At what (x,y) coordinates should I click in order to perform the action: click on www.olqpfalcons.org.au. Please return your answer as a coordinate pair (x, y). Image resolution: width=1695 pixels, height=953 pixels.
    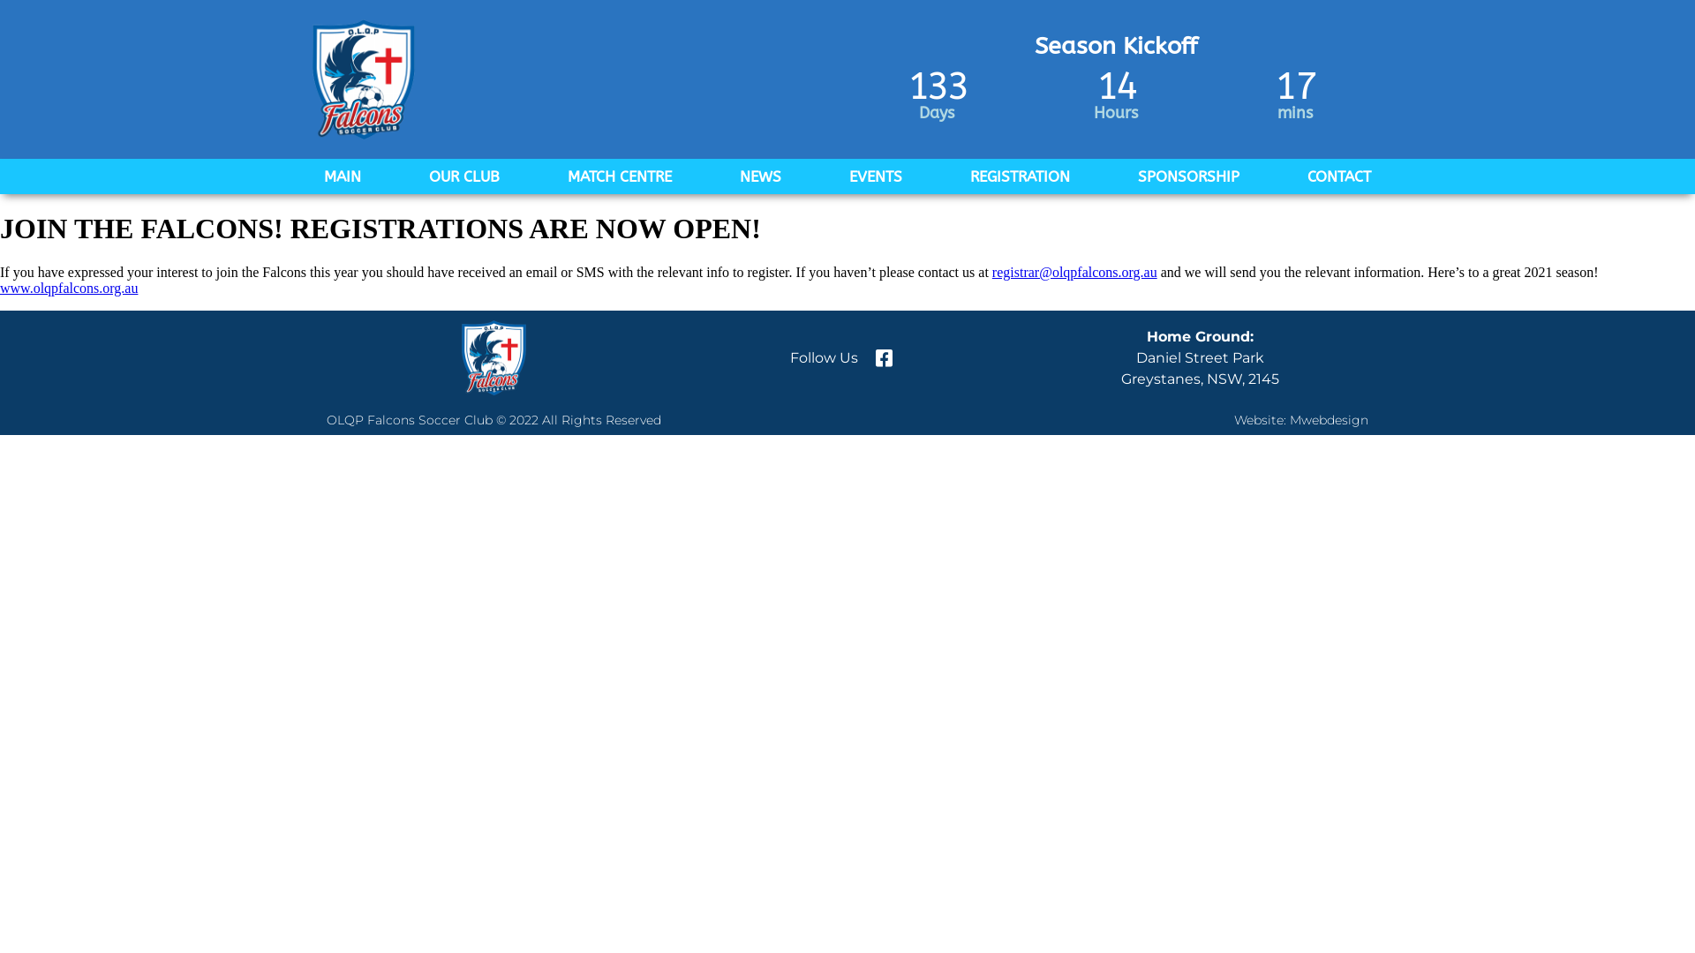
    Looking at the image, I should click on (69, 288).